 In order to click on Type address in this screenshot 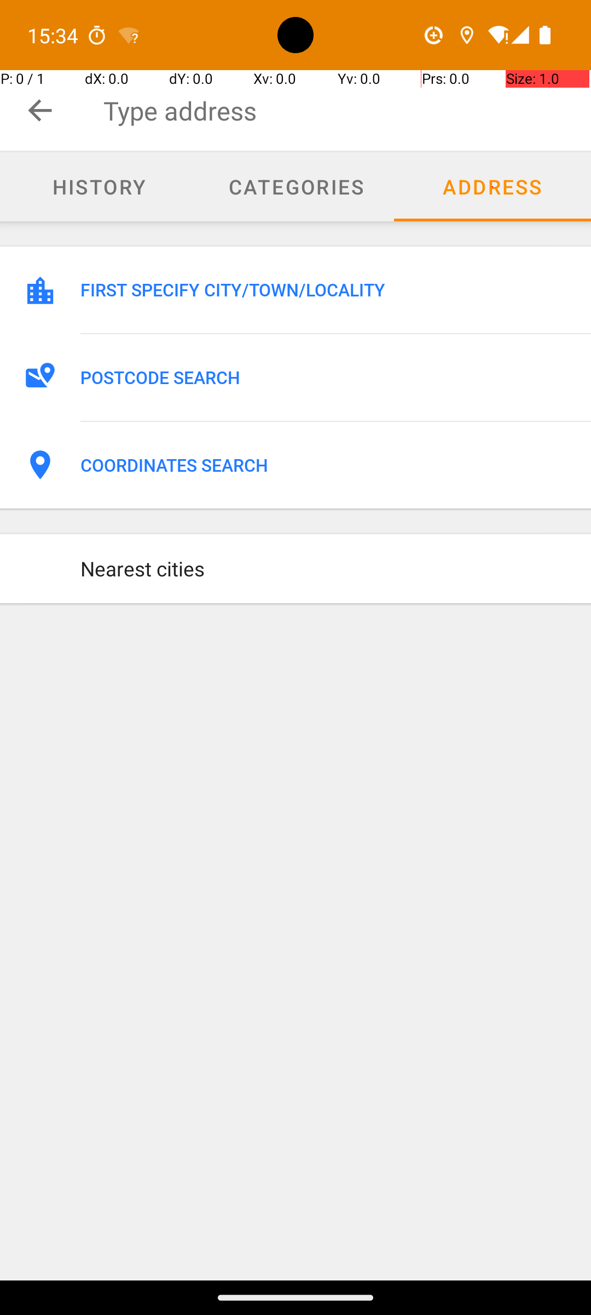, I will do `click(347, 111)`.